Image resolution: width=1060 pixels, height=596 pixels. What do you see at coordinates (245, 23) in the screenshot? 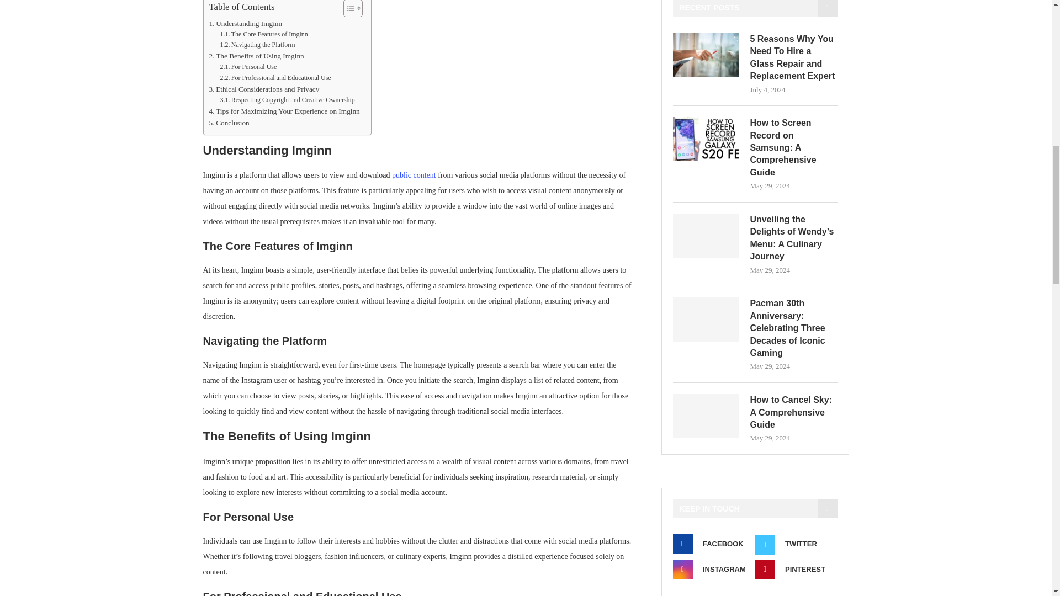
I see `Understanding Imginn` at bounding box center [245, 23].